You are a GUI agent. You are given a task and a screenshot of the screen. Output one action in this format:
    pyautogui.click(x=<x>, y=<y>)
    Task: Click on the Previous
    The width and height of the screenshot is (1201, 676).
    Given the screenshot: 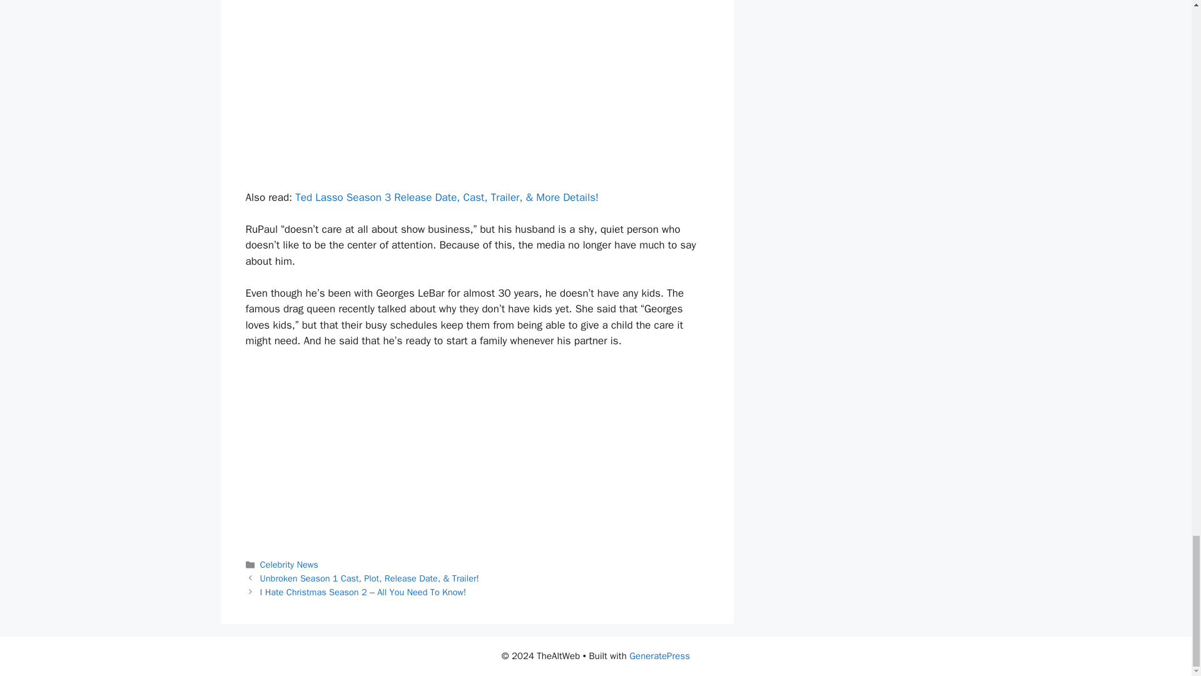 What is the action you would take?
    pyautogui.click(x=370, y=578)
    